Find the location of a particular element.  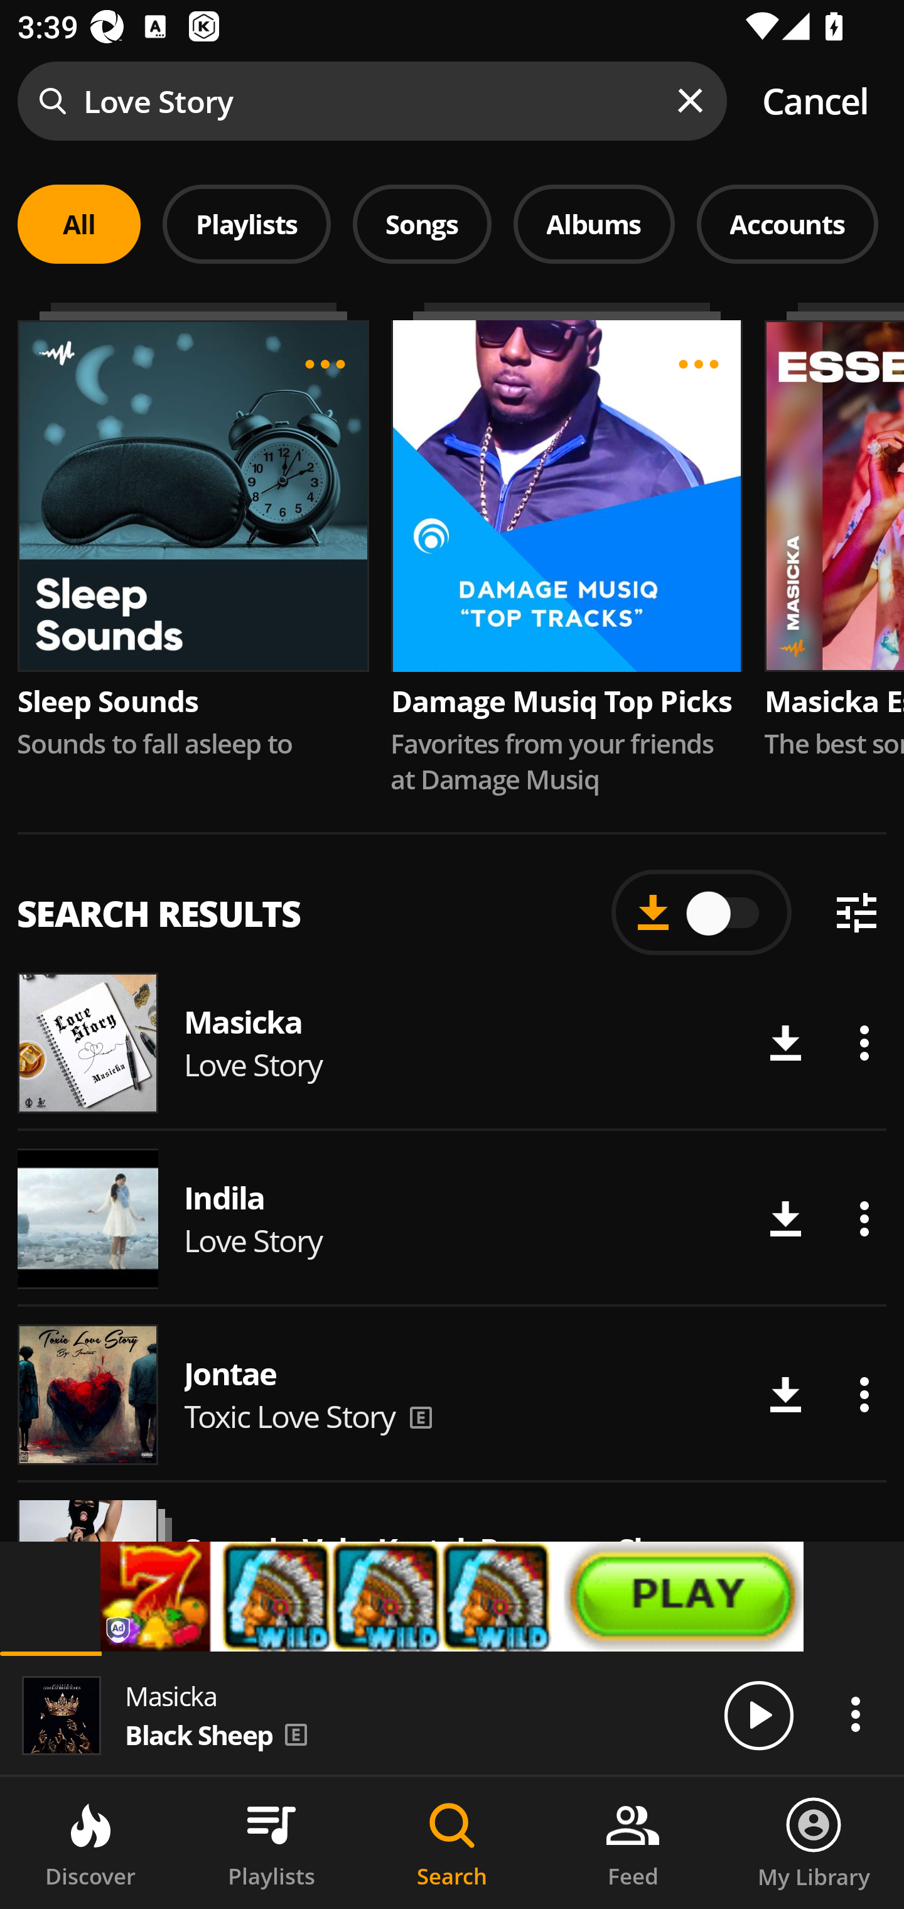

Actions is located at coordinates (864, 1218).